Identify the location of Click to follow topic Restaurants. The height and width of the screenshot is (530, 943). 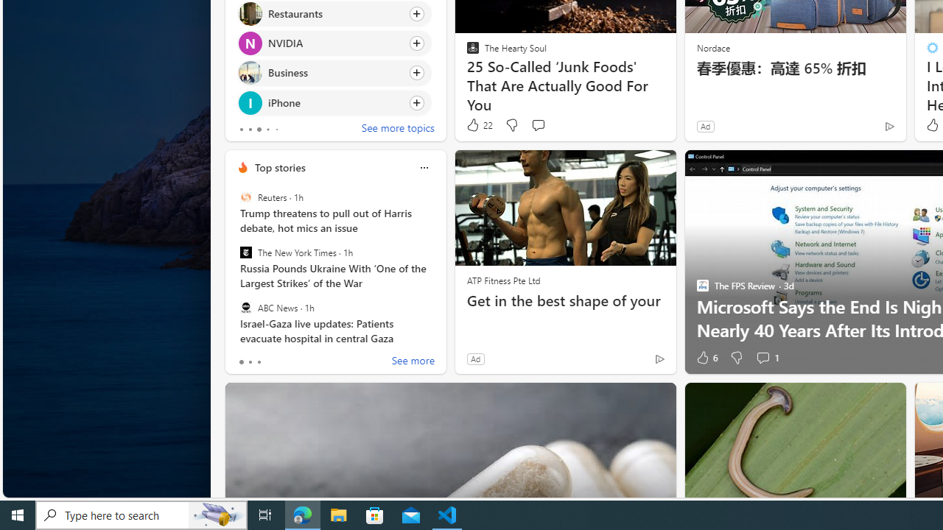
(334, 13).